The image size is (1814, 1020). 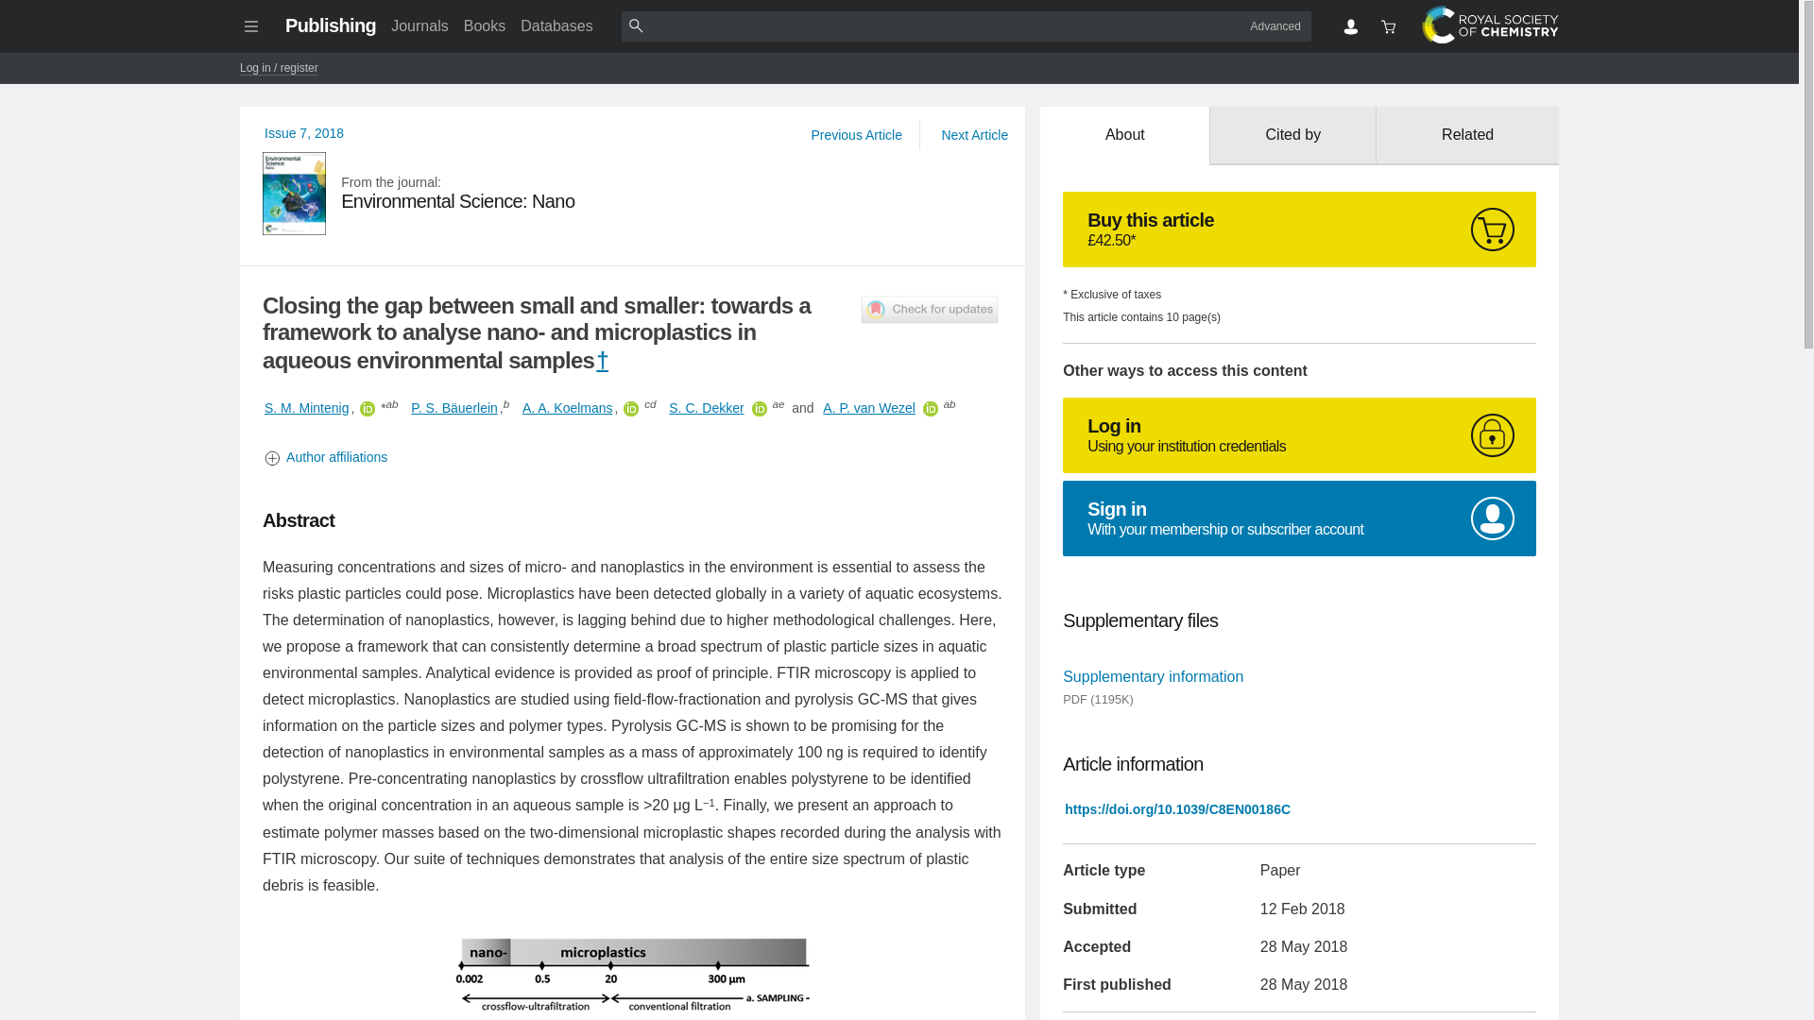 I want to click on Publishing, so click(x=330, y=25).